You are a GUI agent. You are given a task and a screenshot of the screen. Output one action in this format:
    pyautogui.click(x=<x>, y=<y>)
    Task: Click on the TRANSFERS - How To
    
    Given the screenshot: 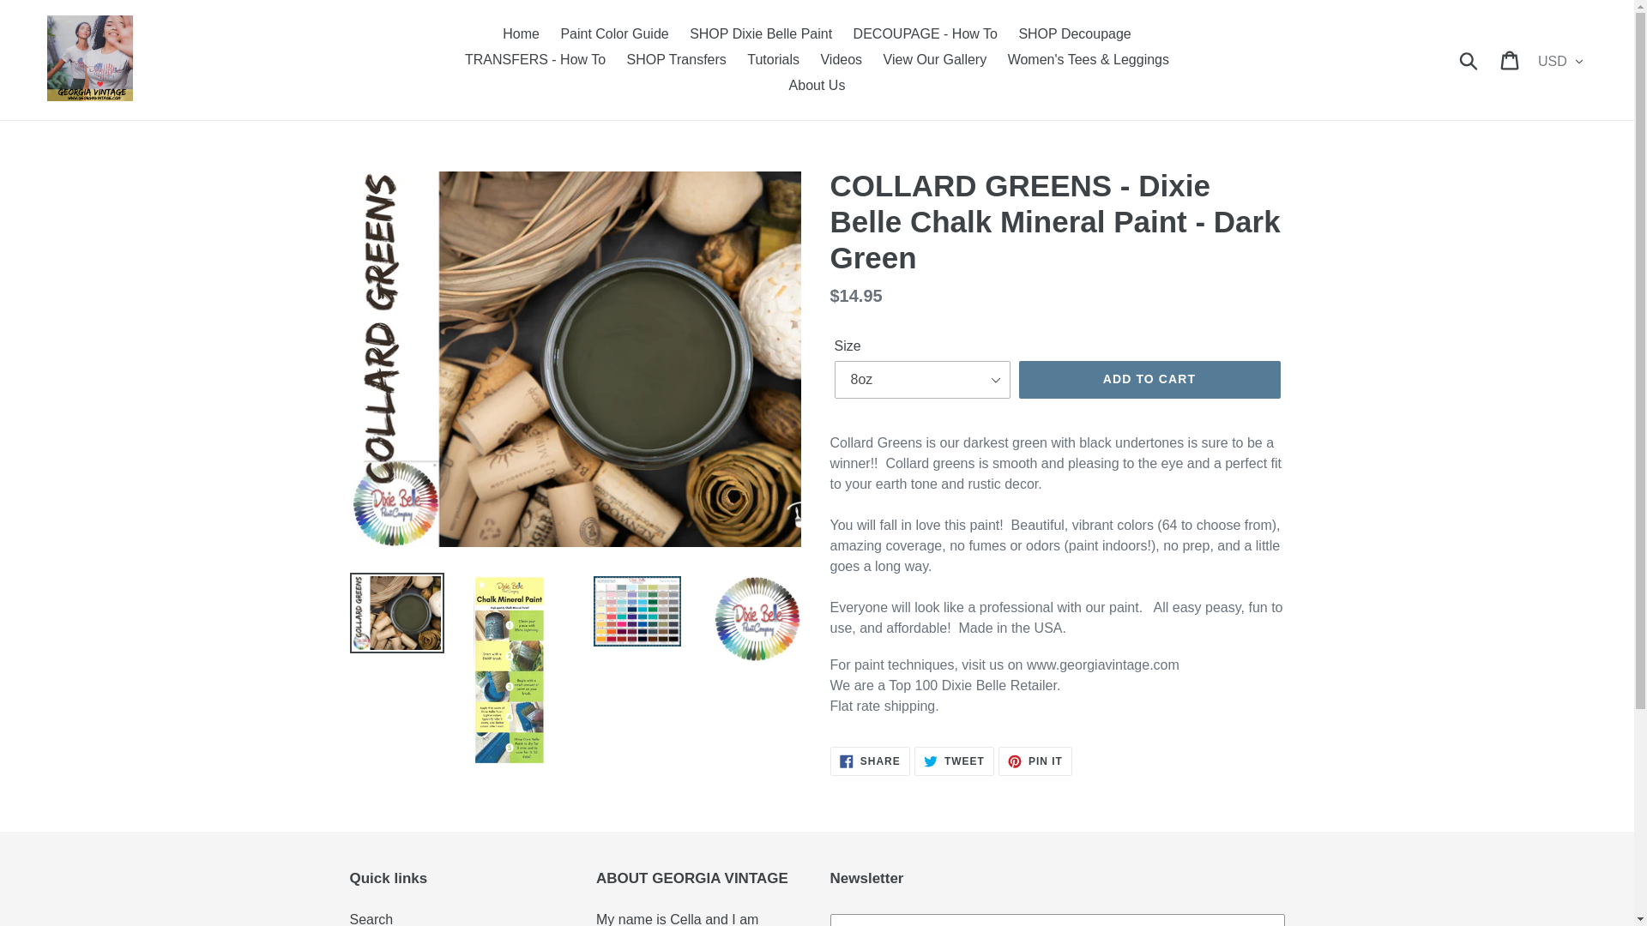 What is the action you would take?
    pyautogui.click(x=1511, y=59)
    